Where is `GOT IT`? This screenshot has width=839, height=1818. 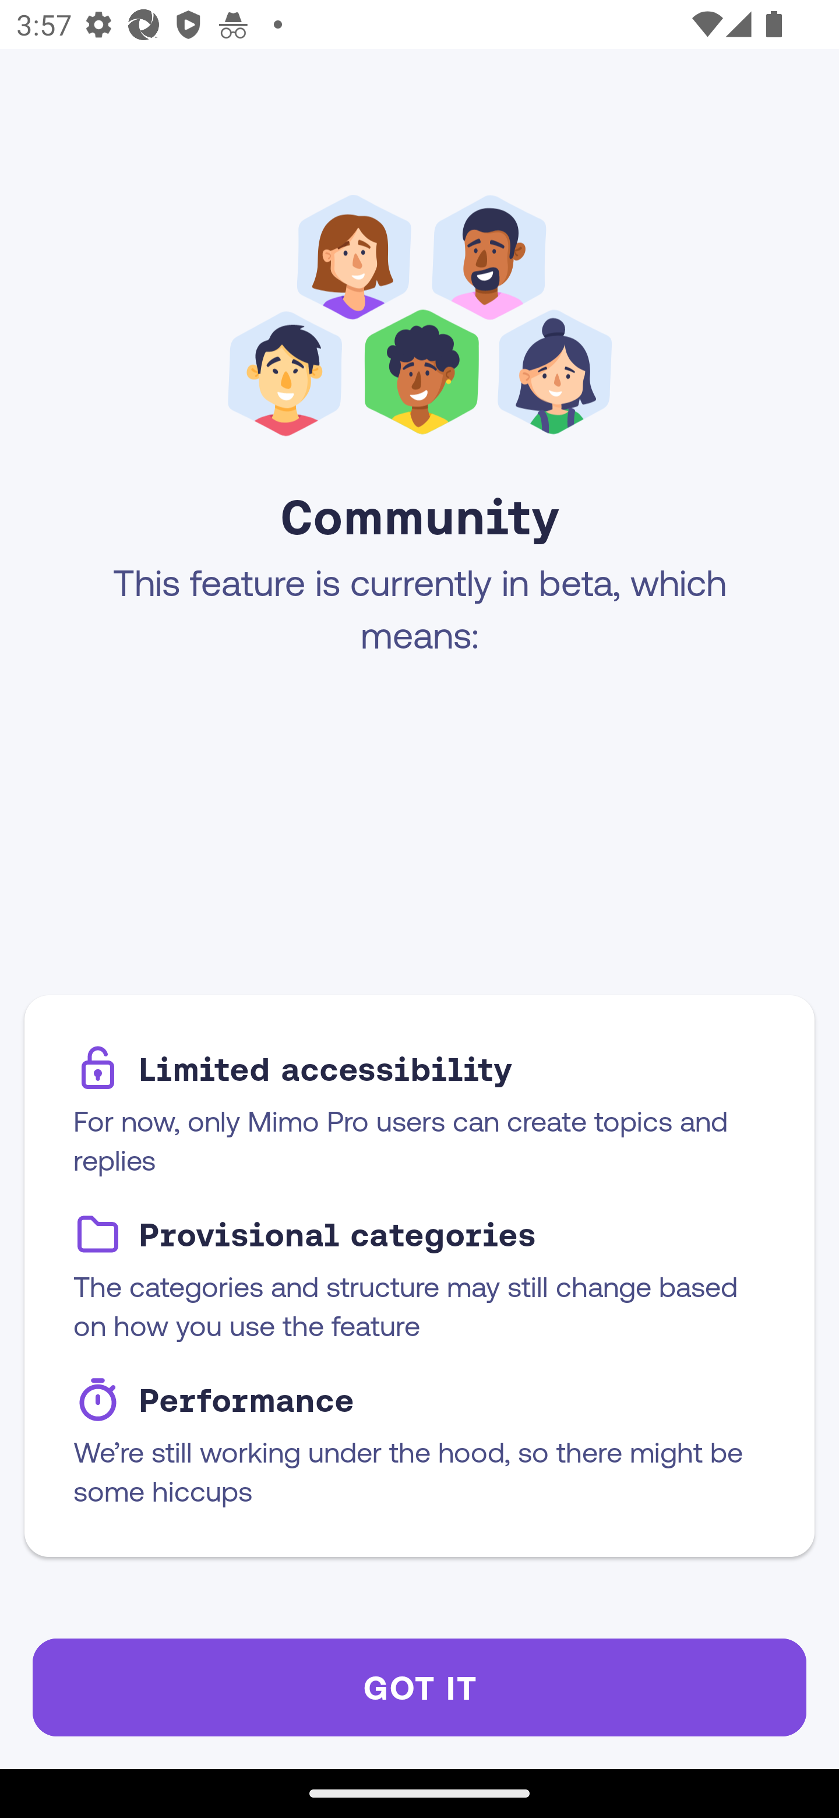
GOT IT is located at coordinates (419, 1687).